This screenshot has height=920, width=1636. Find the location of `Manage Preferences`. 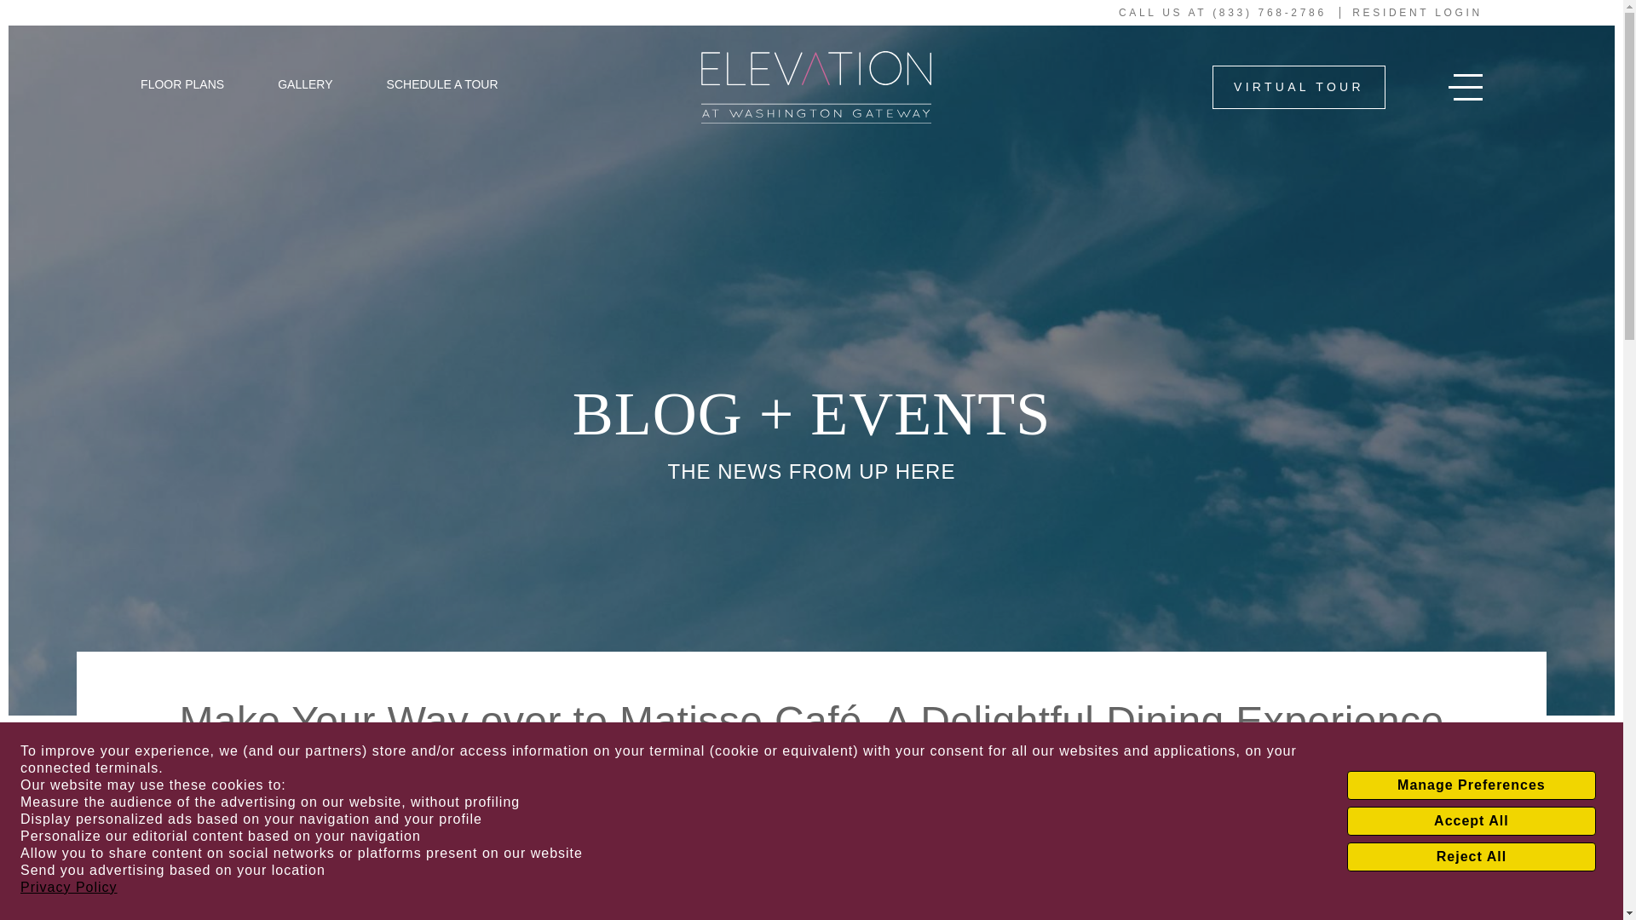

Manage Preferences is located at coordinates (1471, 785).